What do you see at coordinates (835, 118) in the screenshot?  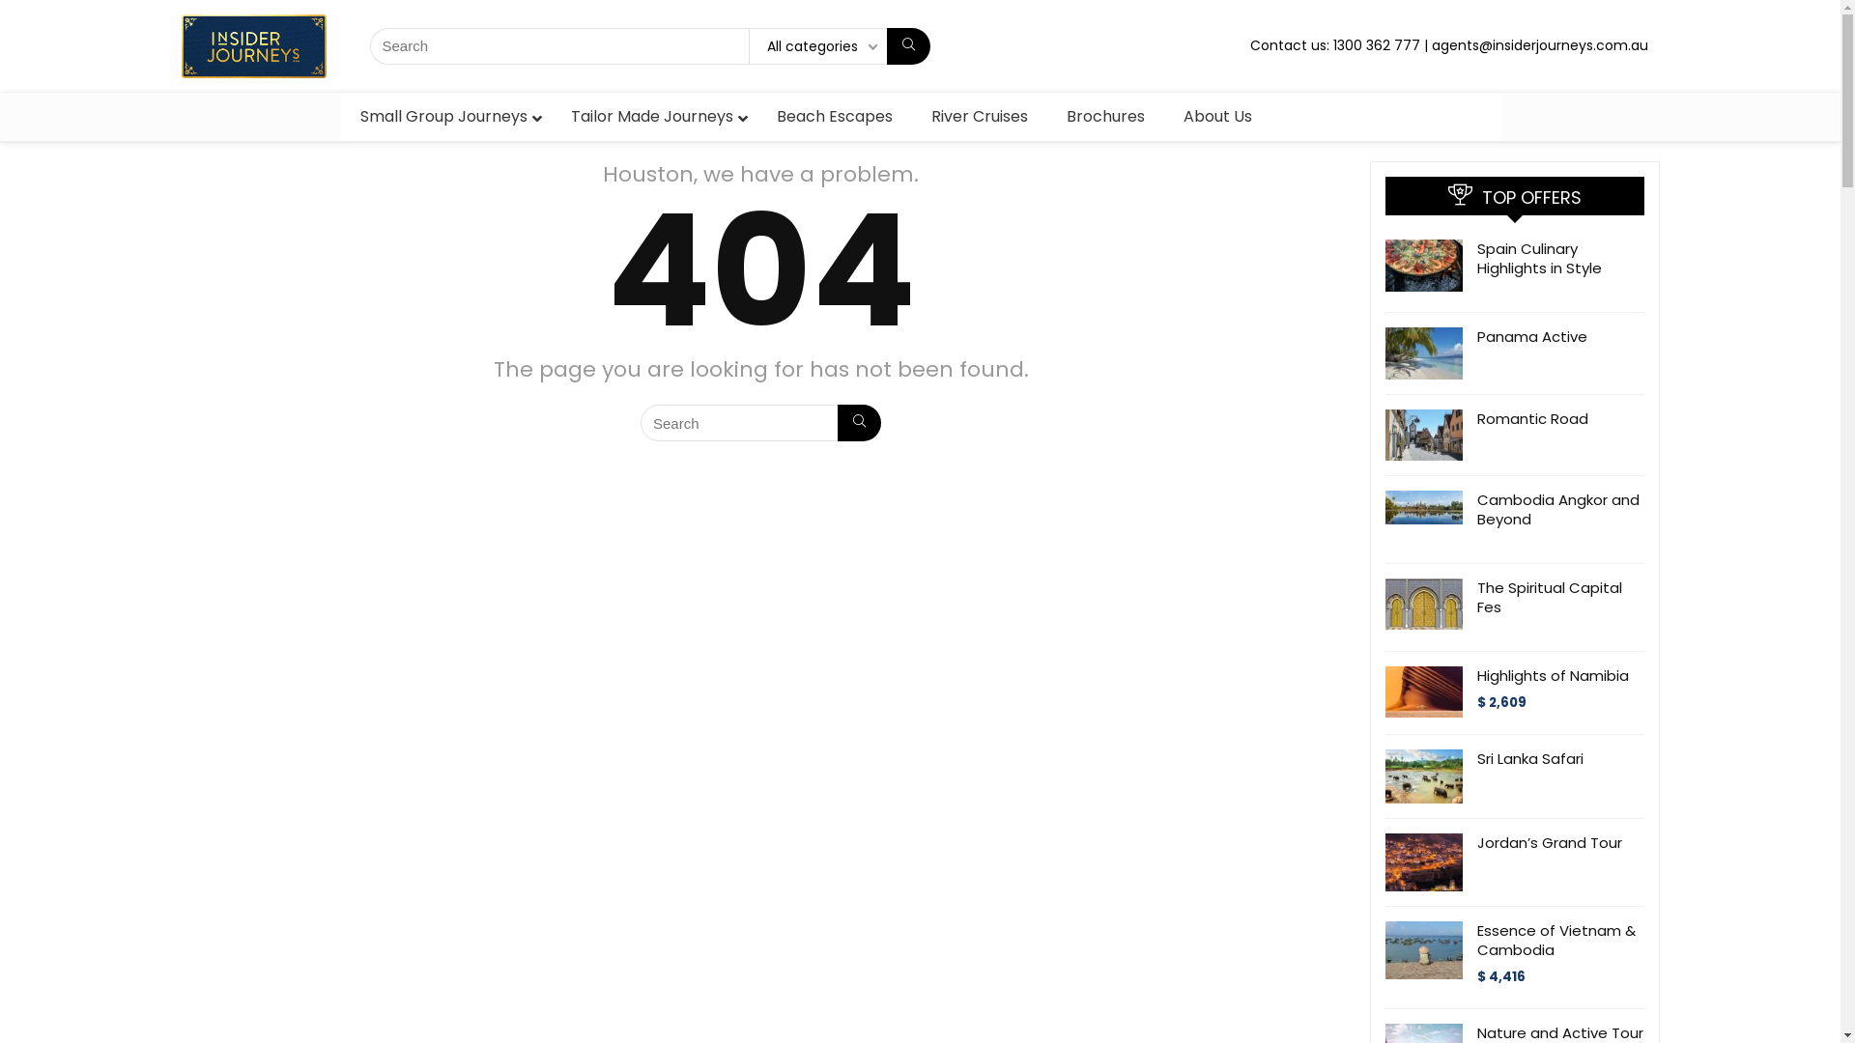 I see `Beach Escapes` at bounding box center [835, 118].